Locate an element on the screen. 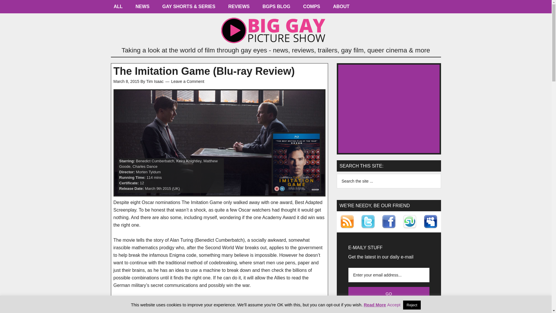 Image resolution: width=556 pixels, height=313 pixels. Keira Knightley is located at coordinates (189, 161).